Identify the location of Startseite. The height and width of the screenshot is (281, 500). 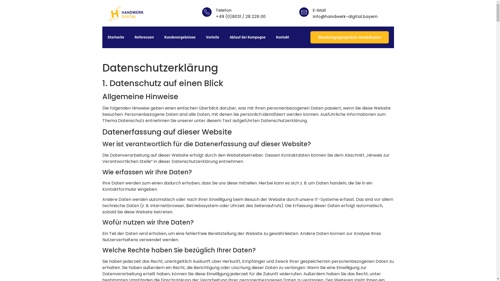
(116, 37).